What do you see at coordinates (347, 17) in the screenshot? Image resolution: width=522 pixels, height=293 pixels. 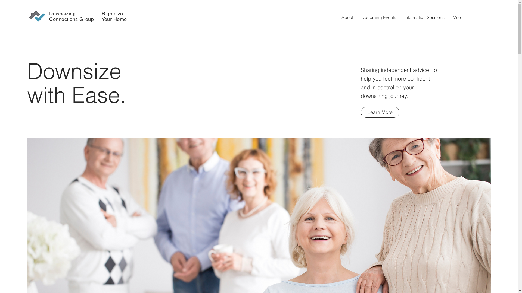 I see `About` at bounding box center [347, 17].